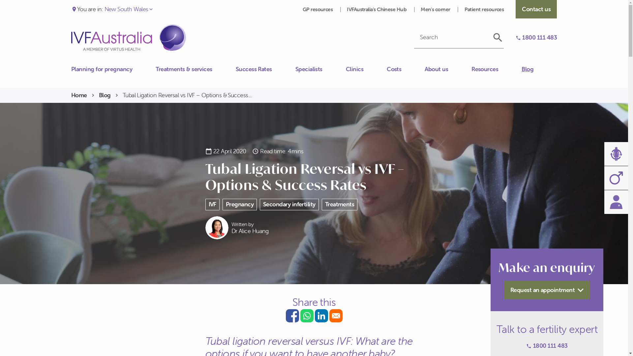 The image size is (633, 356). What do you see at coordinates (0, 0) in the screenshot?
I see `Skip to main content` at bounding box center [0, 0].